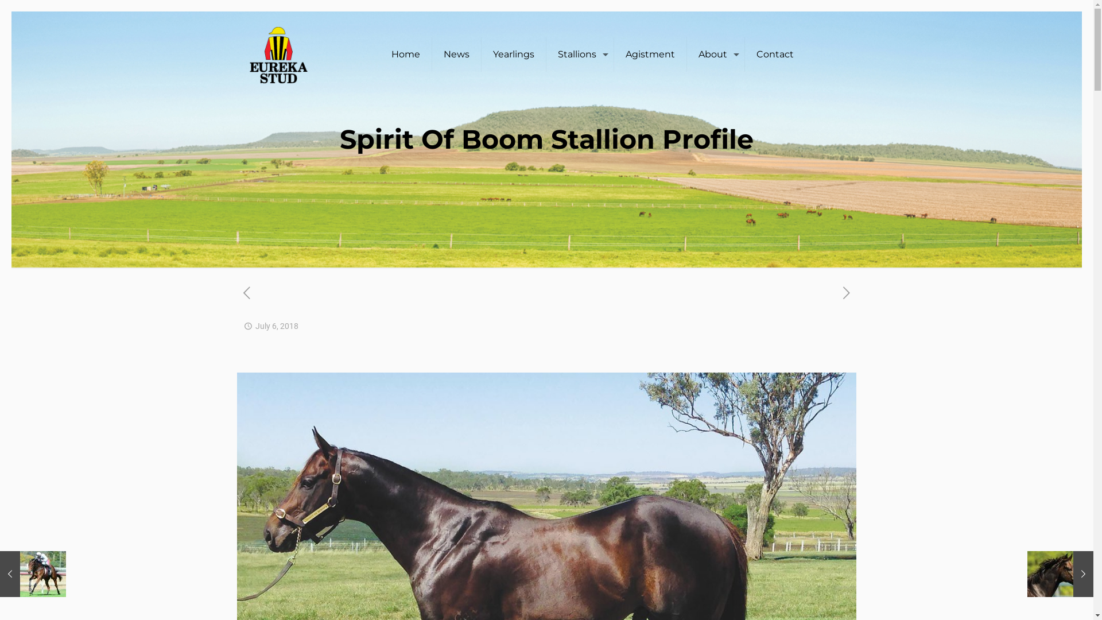 This screenshot has width=1102, height=620. I want to click on Contact, so click(775, 55).